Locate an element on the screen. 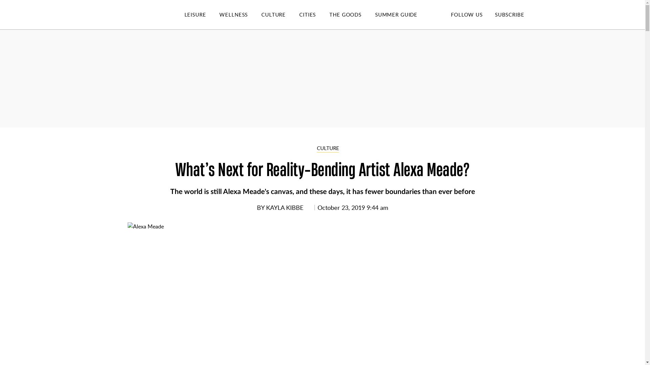 The height and width of the screenshot is (365, 650). SUBSCRIBE is located at coordinates (509, 14).